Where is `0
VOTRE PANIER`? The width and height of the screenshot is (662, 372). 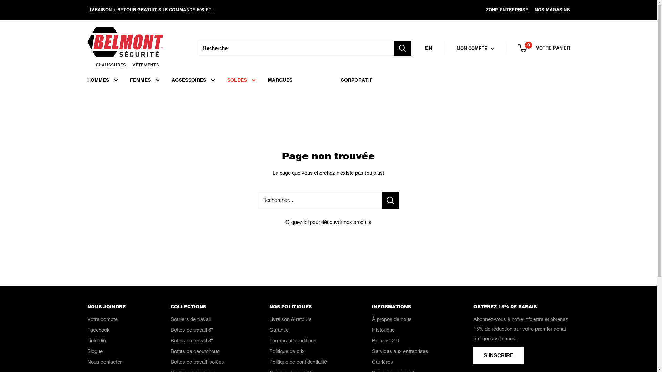 0
VOTRE PANIER is located at coordinates (544, 48).